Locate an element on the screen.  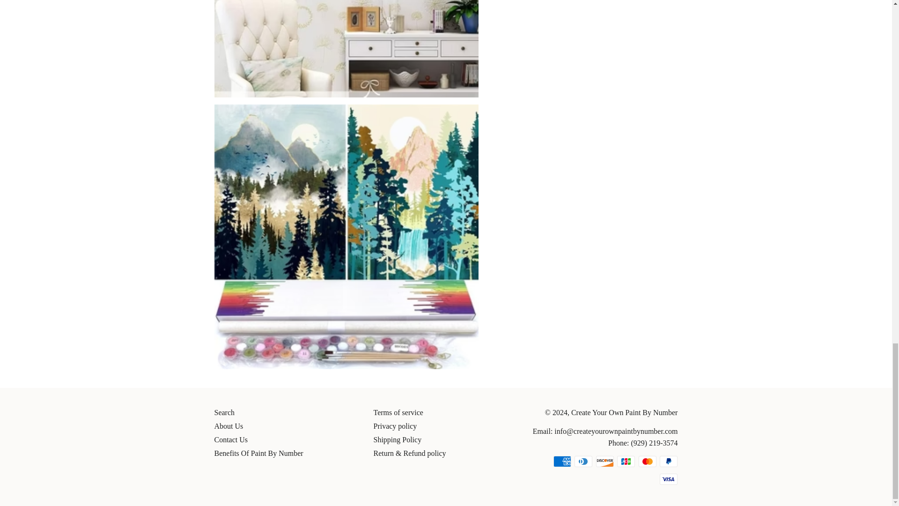
Mastercard is located at coordinates (647, 461).